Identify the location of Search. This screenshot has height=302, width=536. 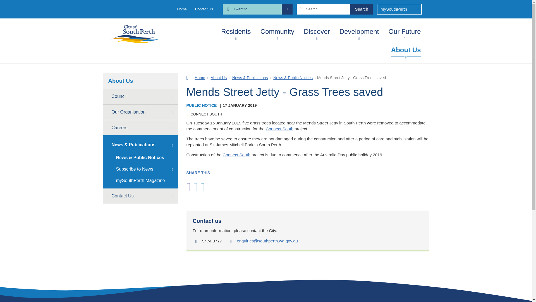
(361, 9).